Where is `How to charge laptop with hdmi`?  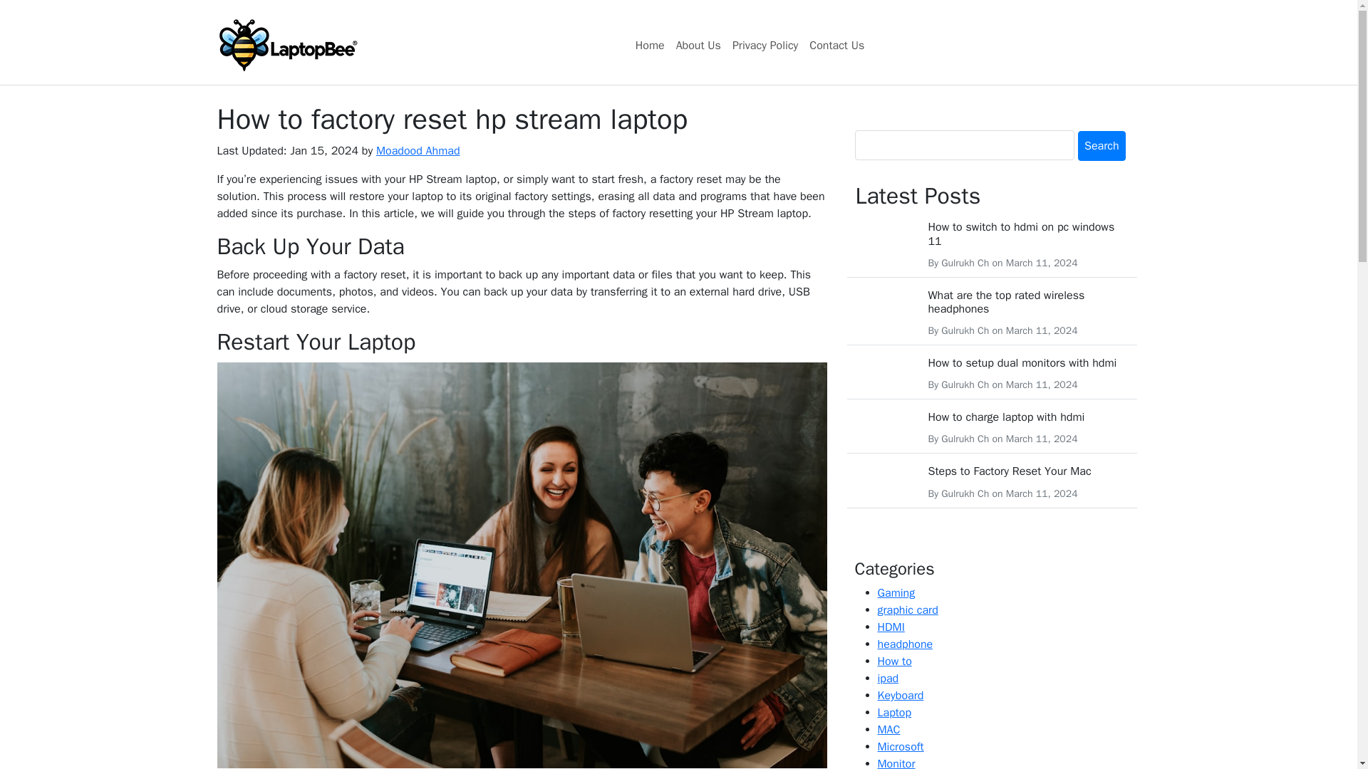 How to charge laptop with hdmi is located at coordinates (1006, 417).